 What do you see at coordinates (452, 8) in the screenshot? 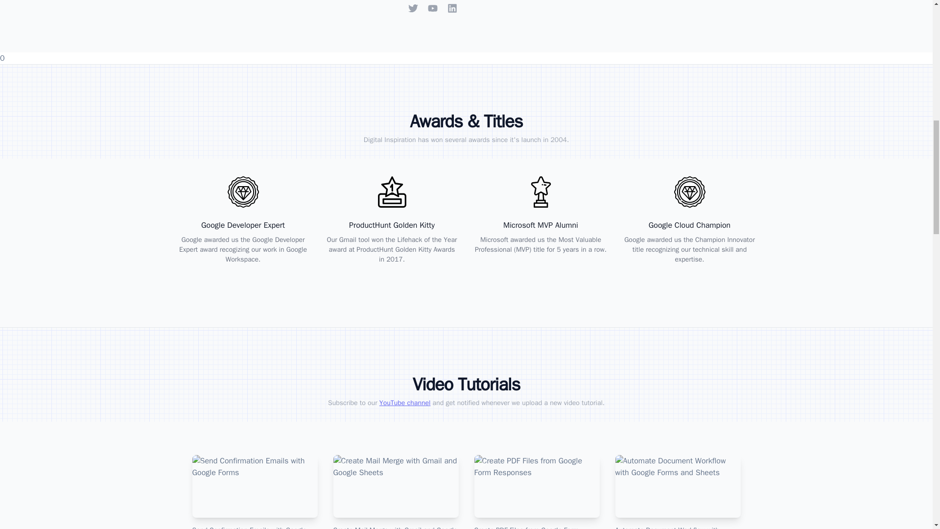
I see `LinkedIn` at bounding box center [452, 8].